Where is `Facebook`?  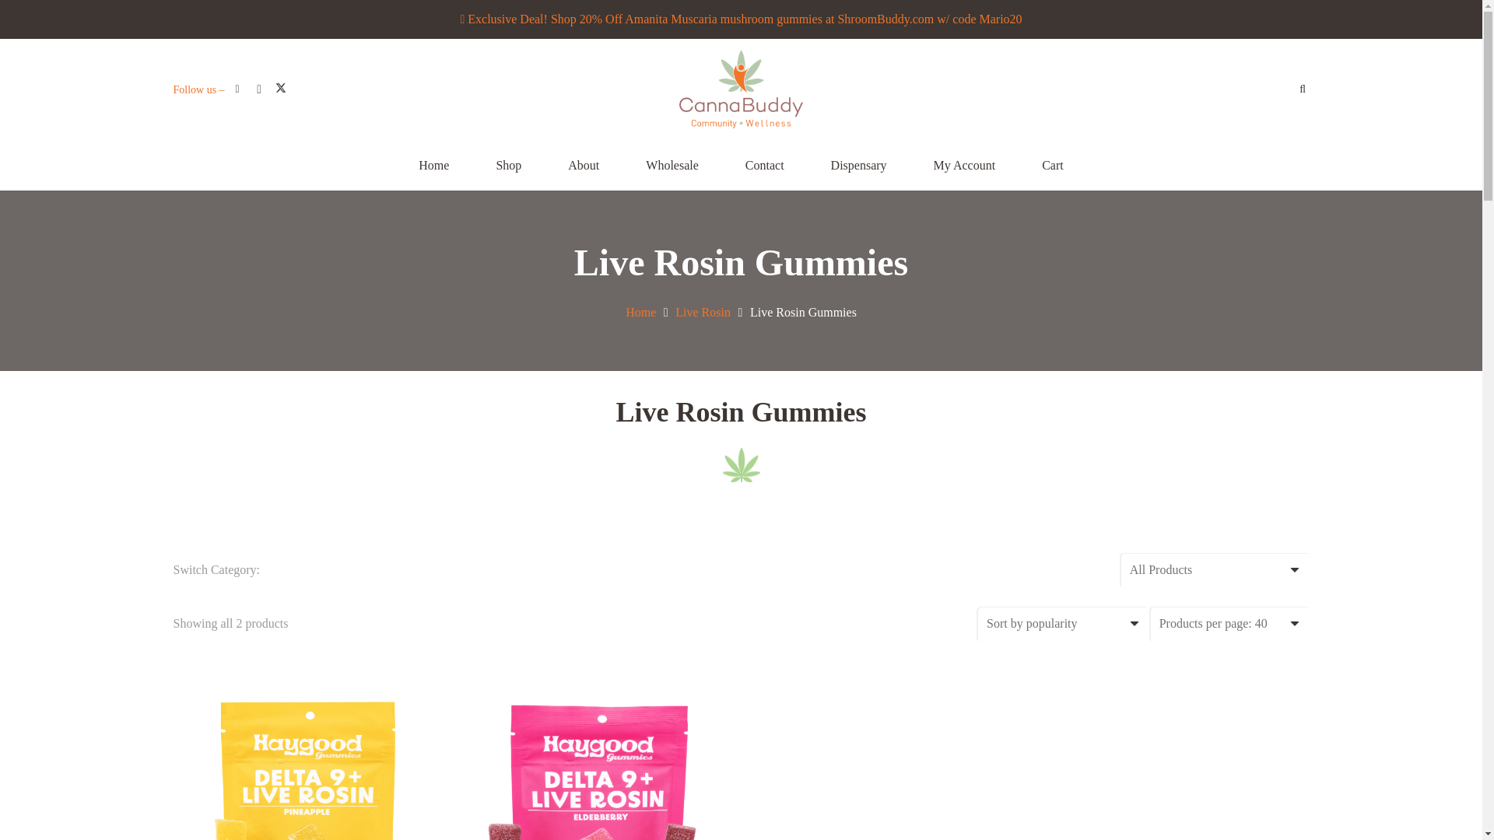
Facebook is located at coordinates (237, 89).